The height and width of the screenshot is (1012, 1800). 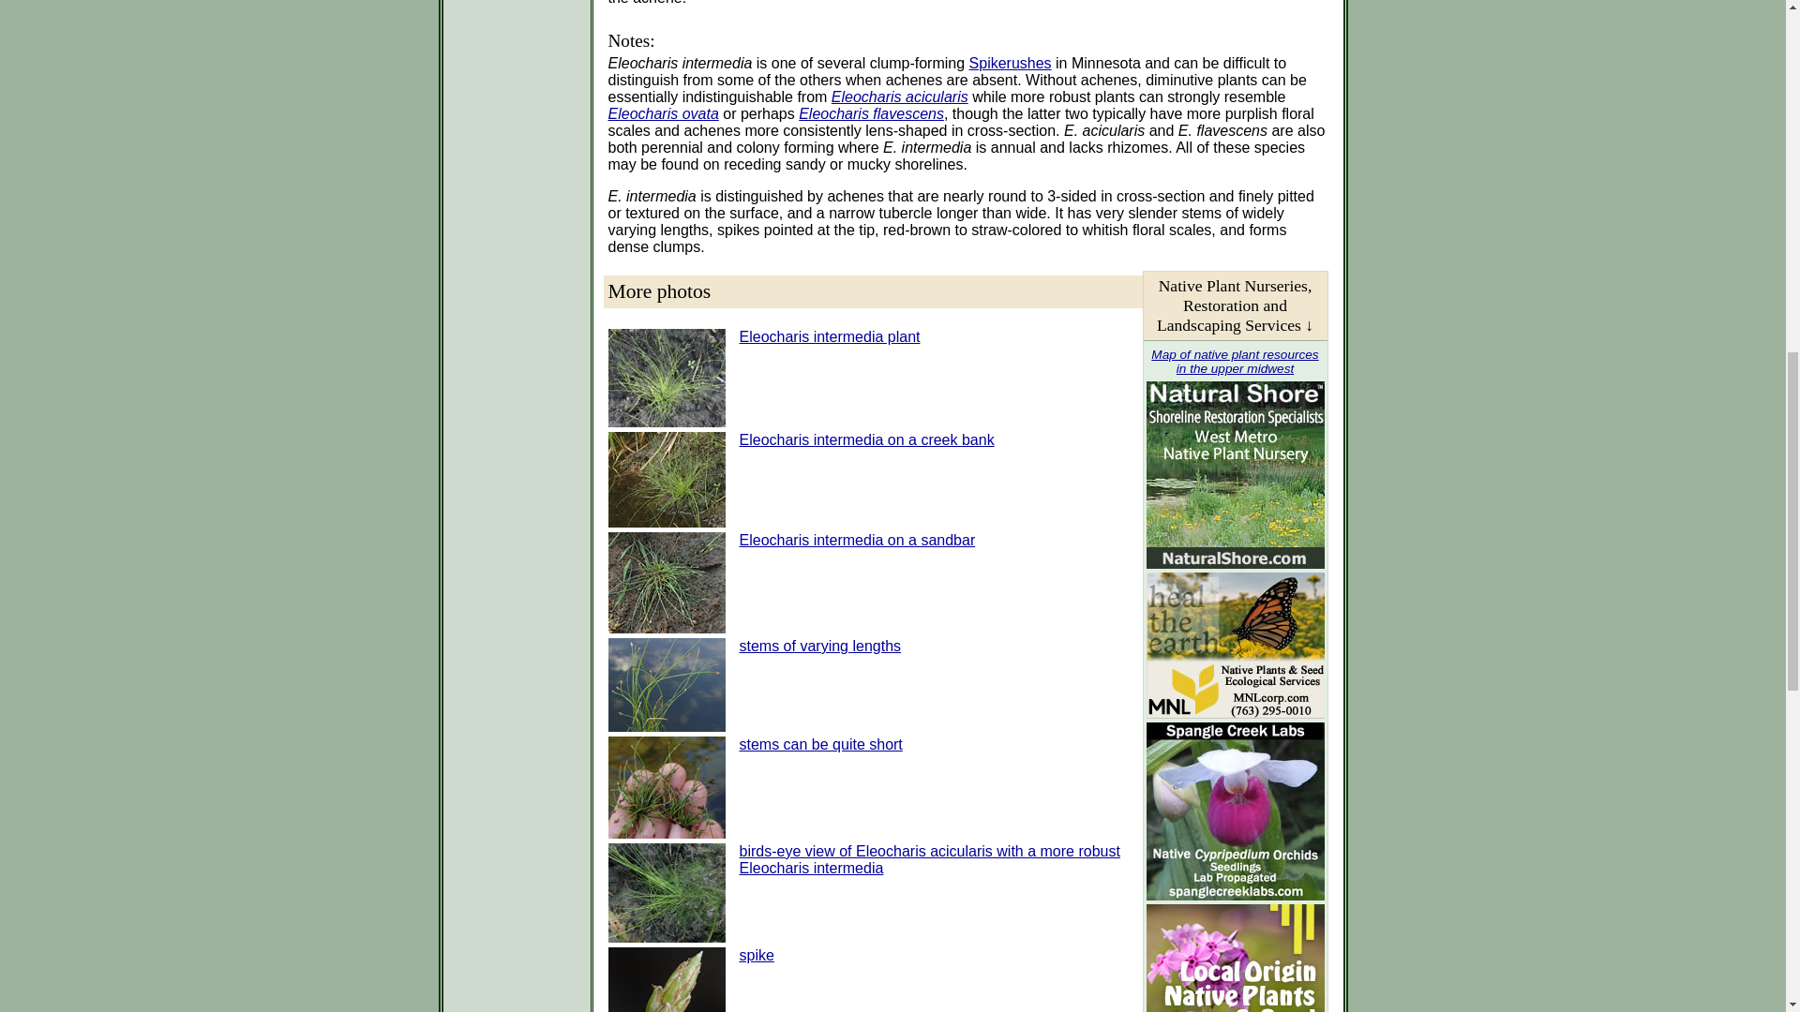 I want to click on Spikerushes, so click(x=1011, y=63).